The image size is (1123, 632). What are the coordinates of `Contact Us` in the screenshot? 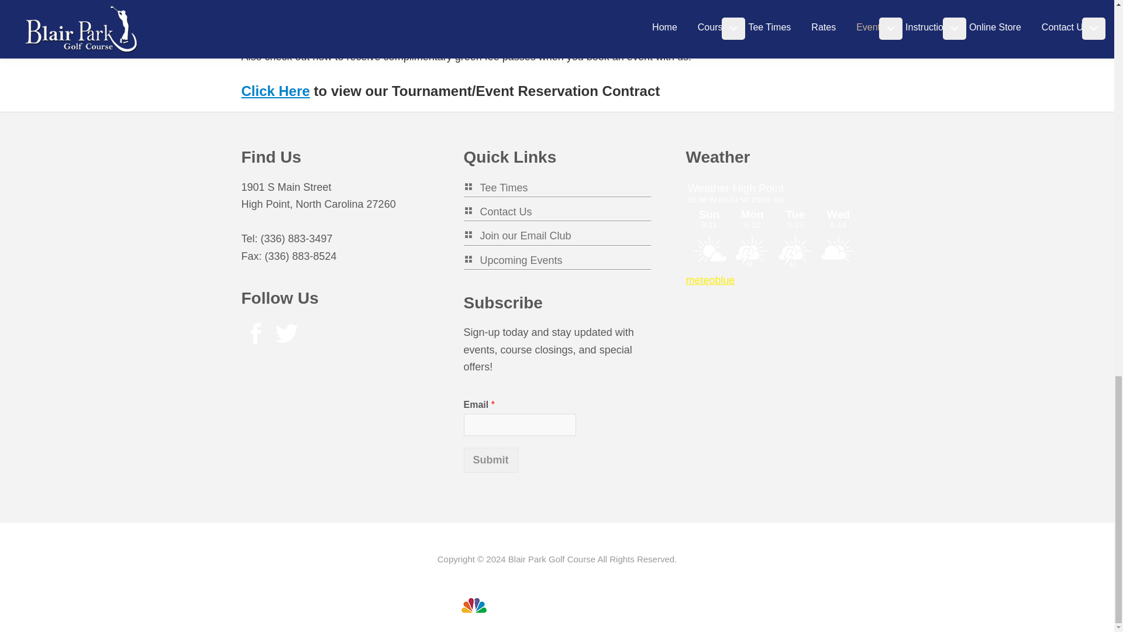 It's located at (497, 212).